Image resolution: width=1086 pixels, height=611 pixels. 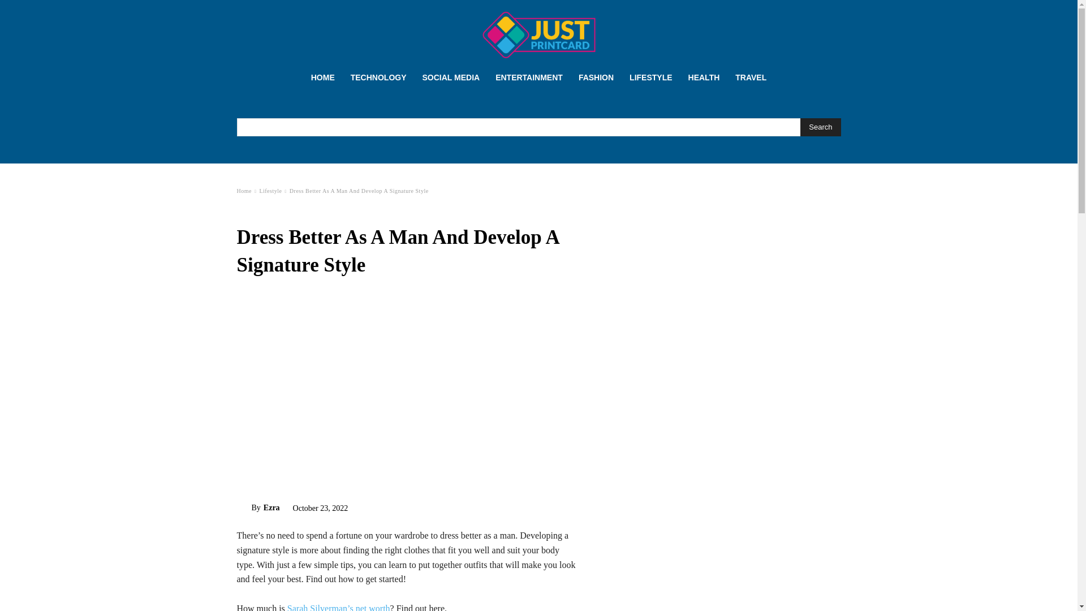 What do you see at coordinates (751, 77) in the screenshot?
I see `TRAVEL` at bounding box center [751, 77].